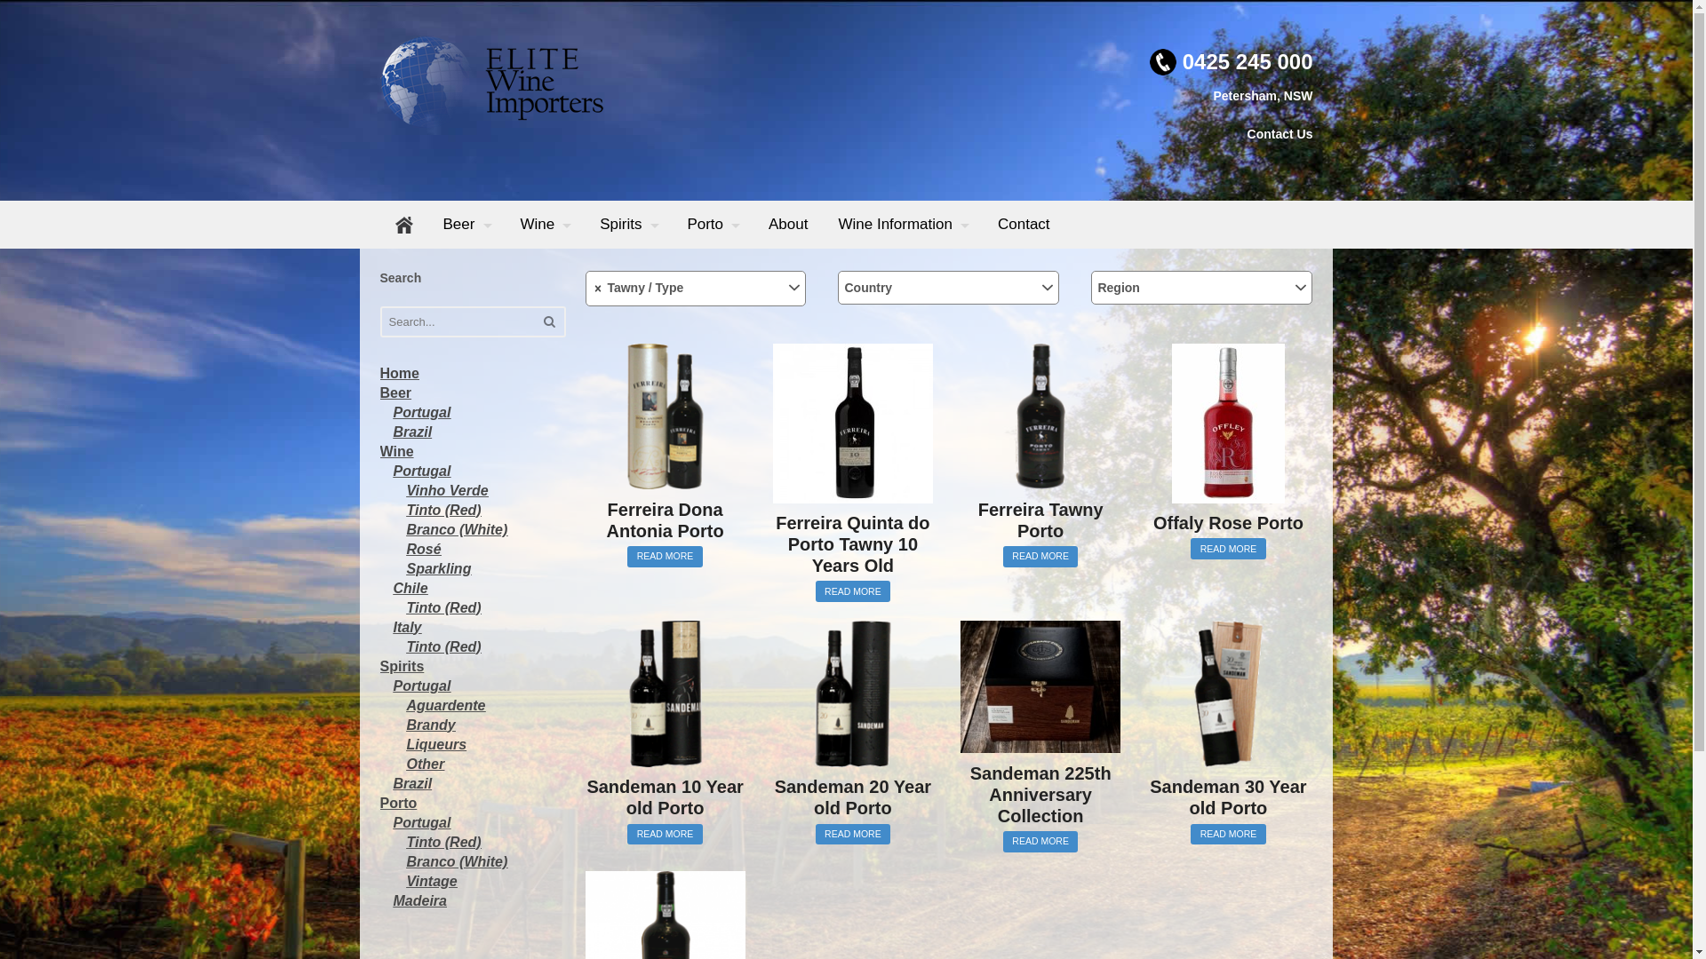 This screenshot has width=1706, height=959. Describe the element at coordinates (853, 835) in the screenshot. I see `READ MORE` at that location.